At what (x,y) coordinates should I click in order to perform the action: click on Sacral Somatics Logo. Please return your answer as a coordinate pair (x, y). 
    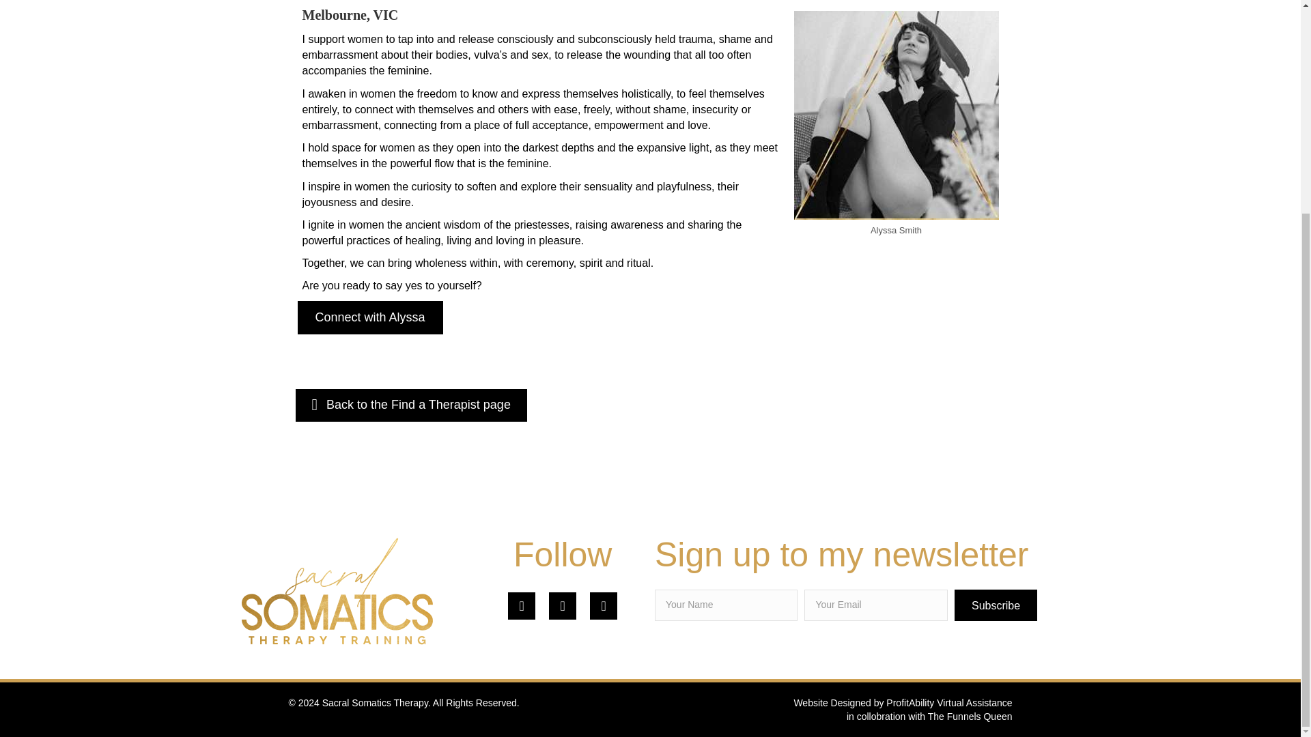
    Looking at the image, I should click on (337, 591).